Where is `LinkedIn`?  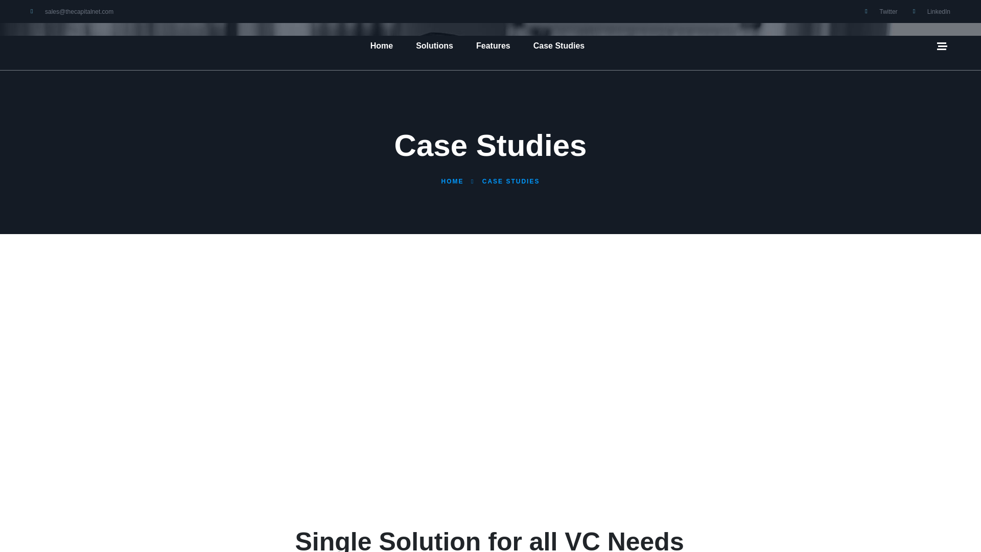
LinkedIn is located at coordinates (932, 11).